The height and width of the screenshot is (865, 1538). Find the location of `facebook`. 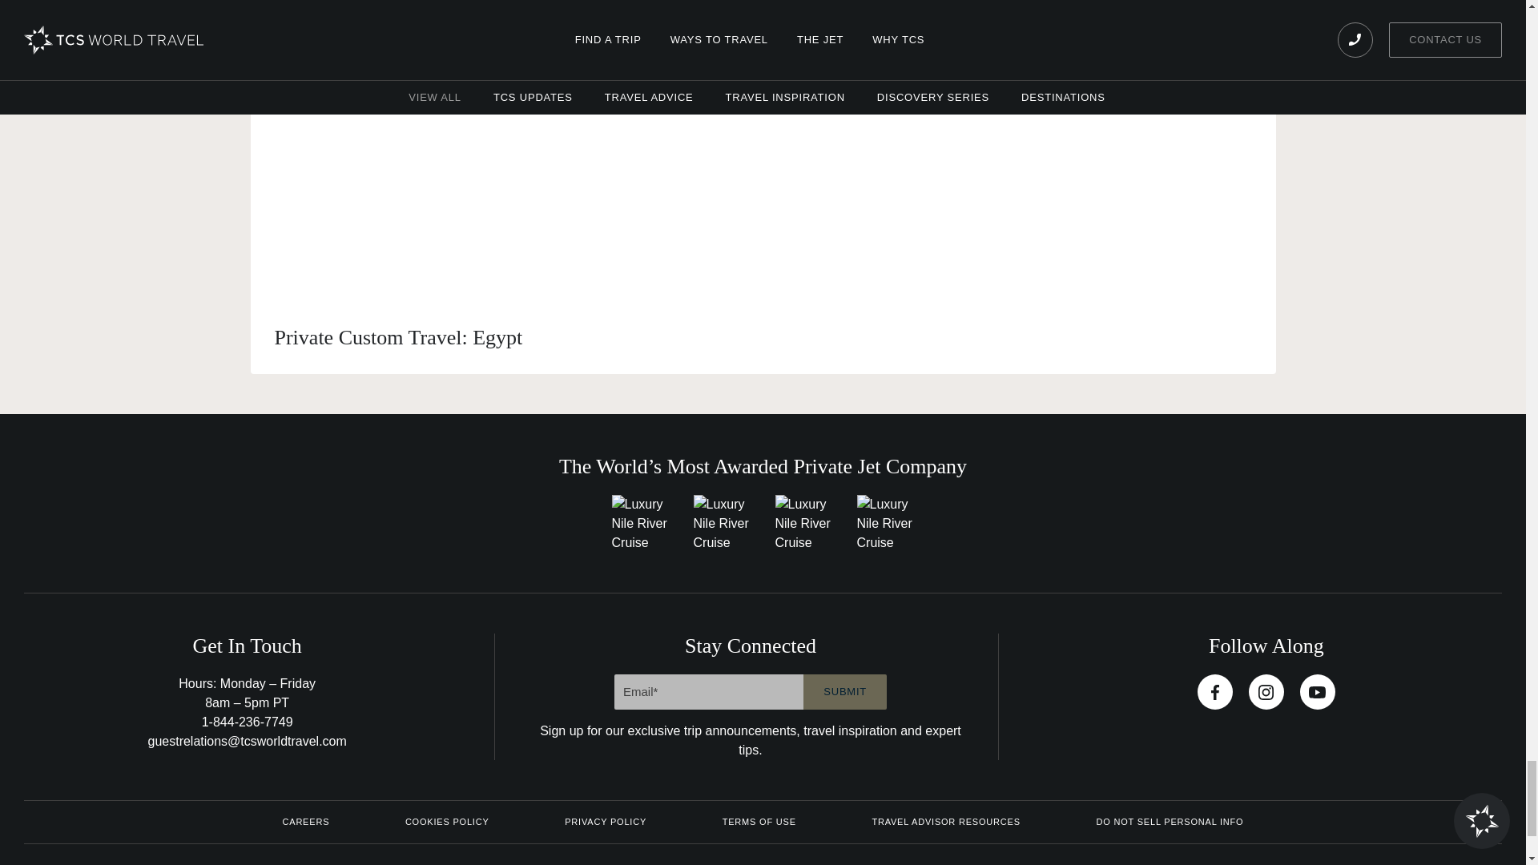

facebook is located at coordinates (1215, 692).